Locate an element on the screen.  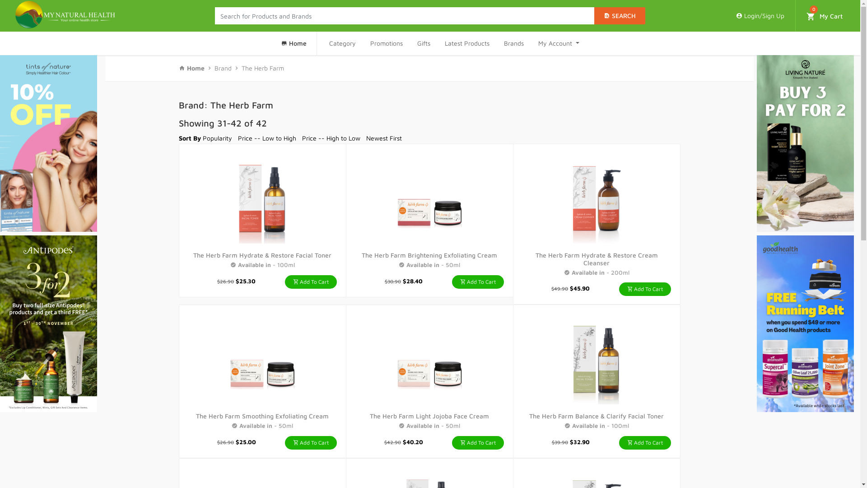
Category is located at coordinates (342, 43).